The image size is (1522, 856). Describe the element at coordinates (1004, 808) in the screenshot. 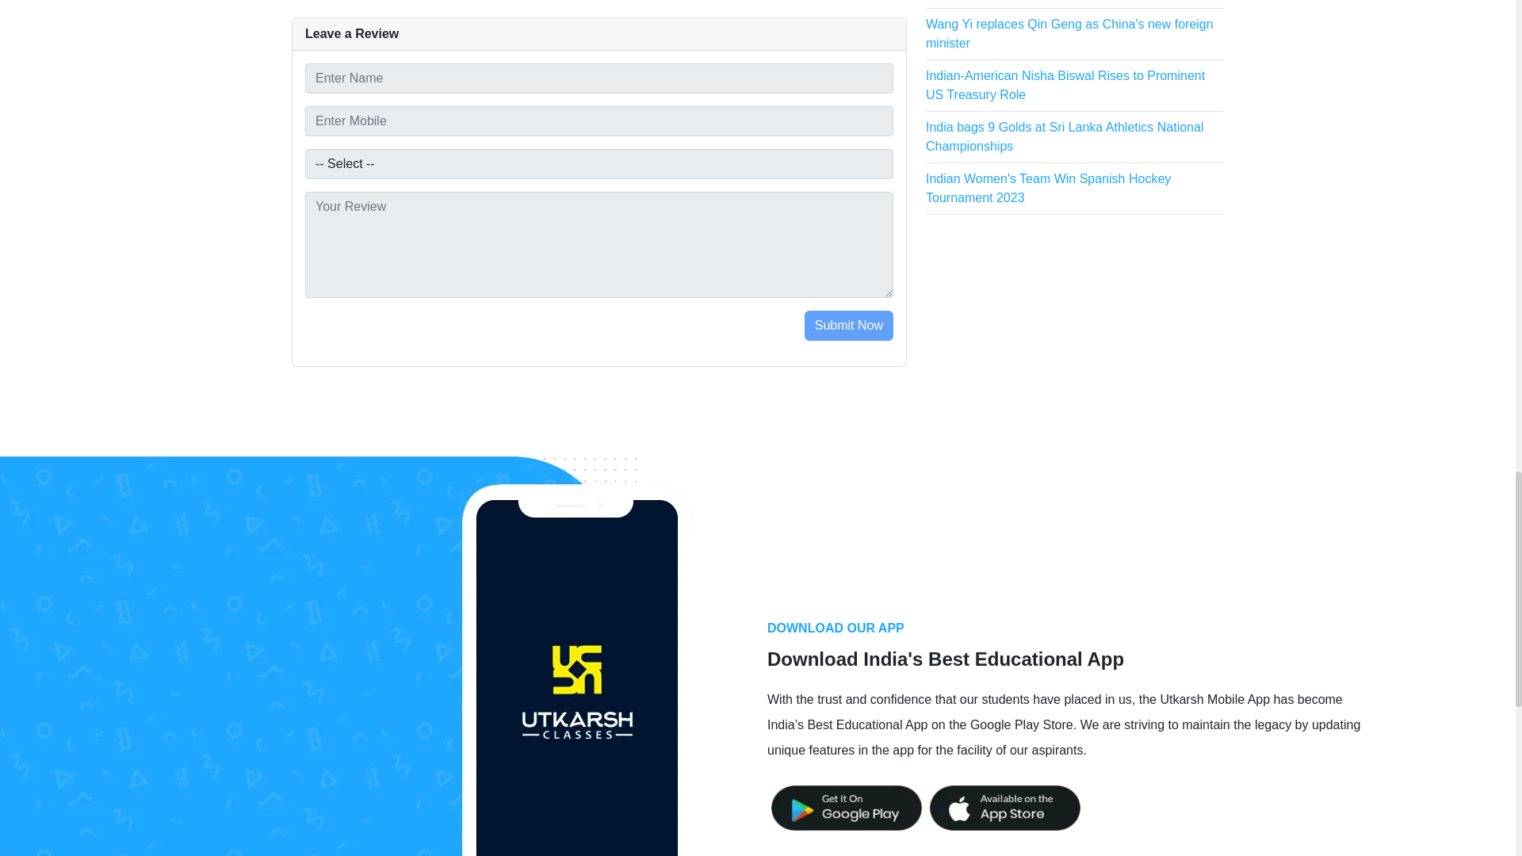

I see `IOS App` at that location.